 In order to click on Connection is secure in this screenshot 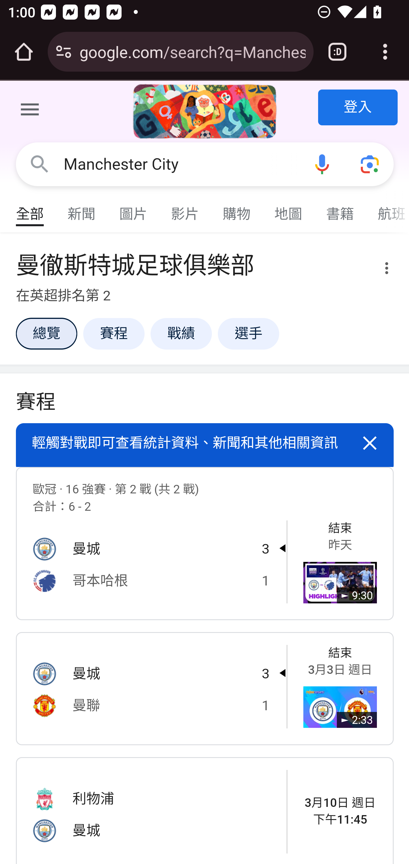, I will do `click(64, 52)`.